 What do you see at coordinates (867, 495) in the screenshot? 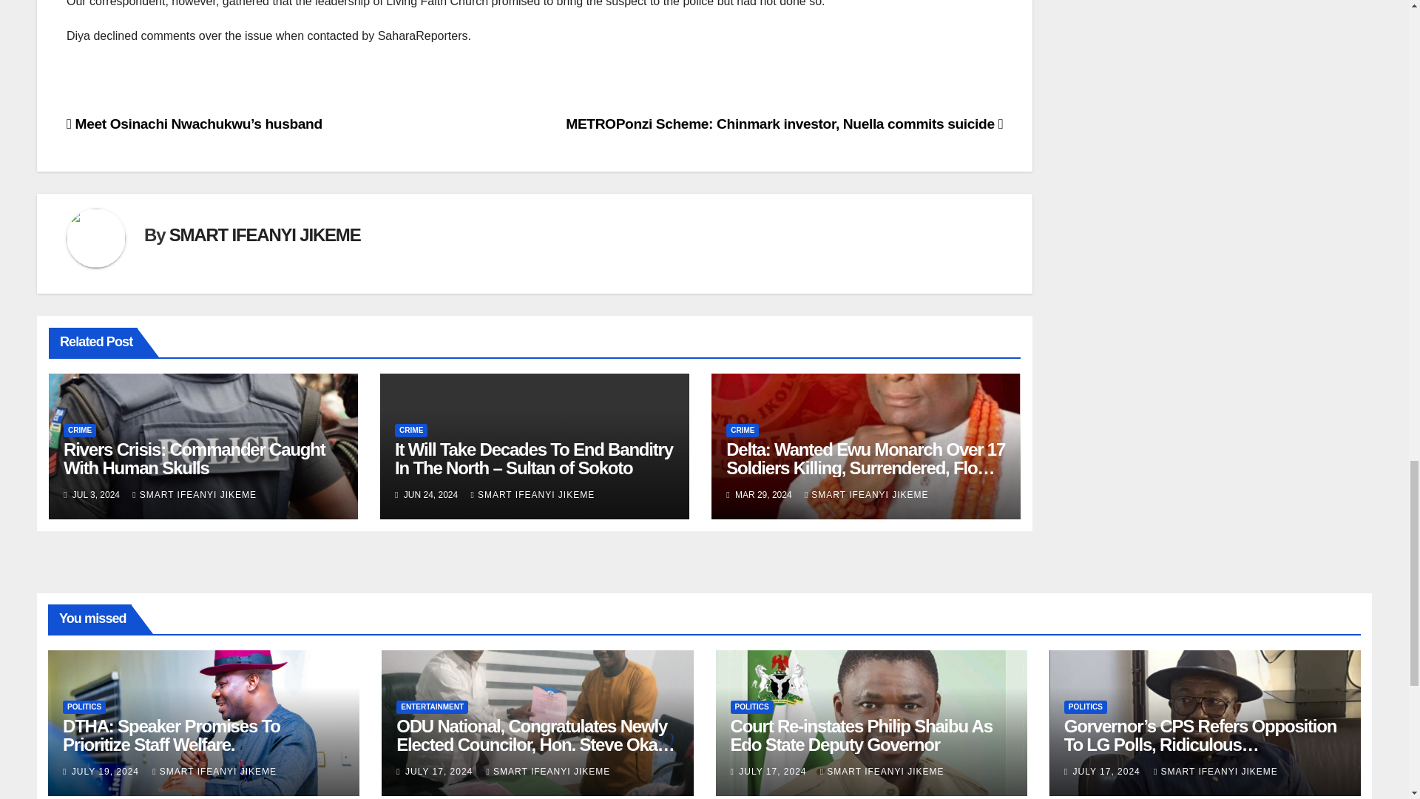
I see `SMART IFEANYI JIKEME` at bounding box center [867, 495].